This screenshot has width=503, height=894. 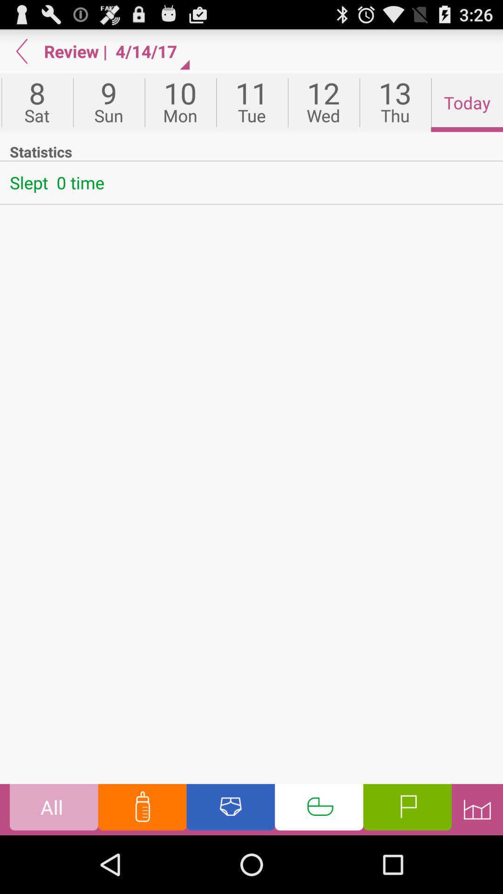 What do you see at coordinates (150, 51) in the screenshot?
I see `click 4/14/17 button` at bounding box center [150, 51].